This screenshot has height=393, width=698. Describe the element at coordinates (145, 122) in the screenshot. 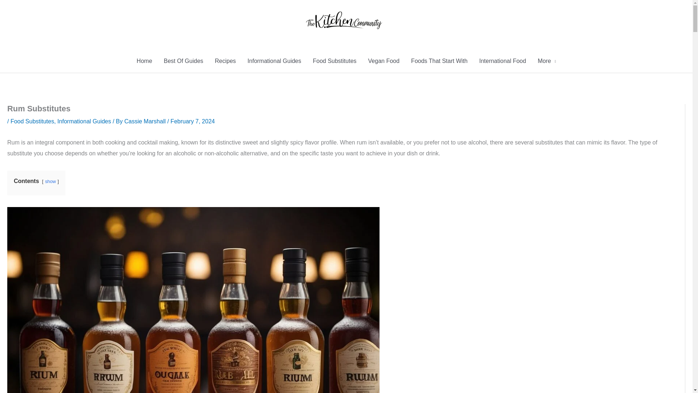

I see `View all posts by Cassie Marshall` at that location.